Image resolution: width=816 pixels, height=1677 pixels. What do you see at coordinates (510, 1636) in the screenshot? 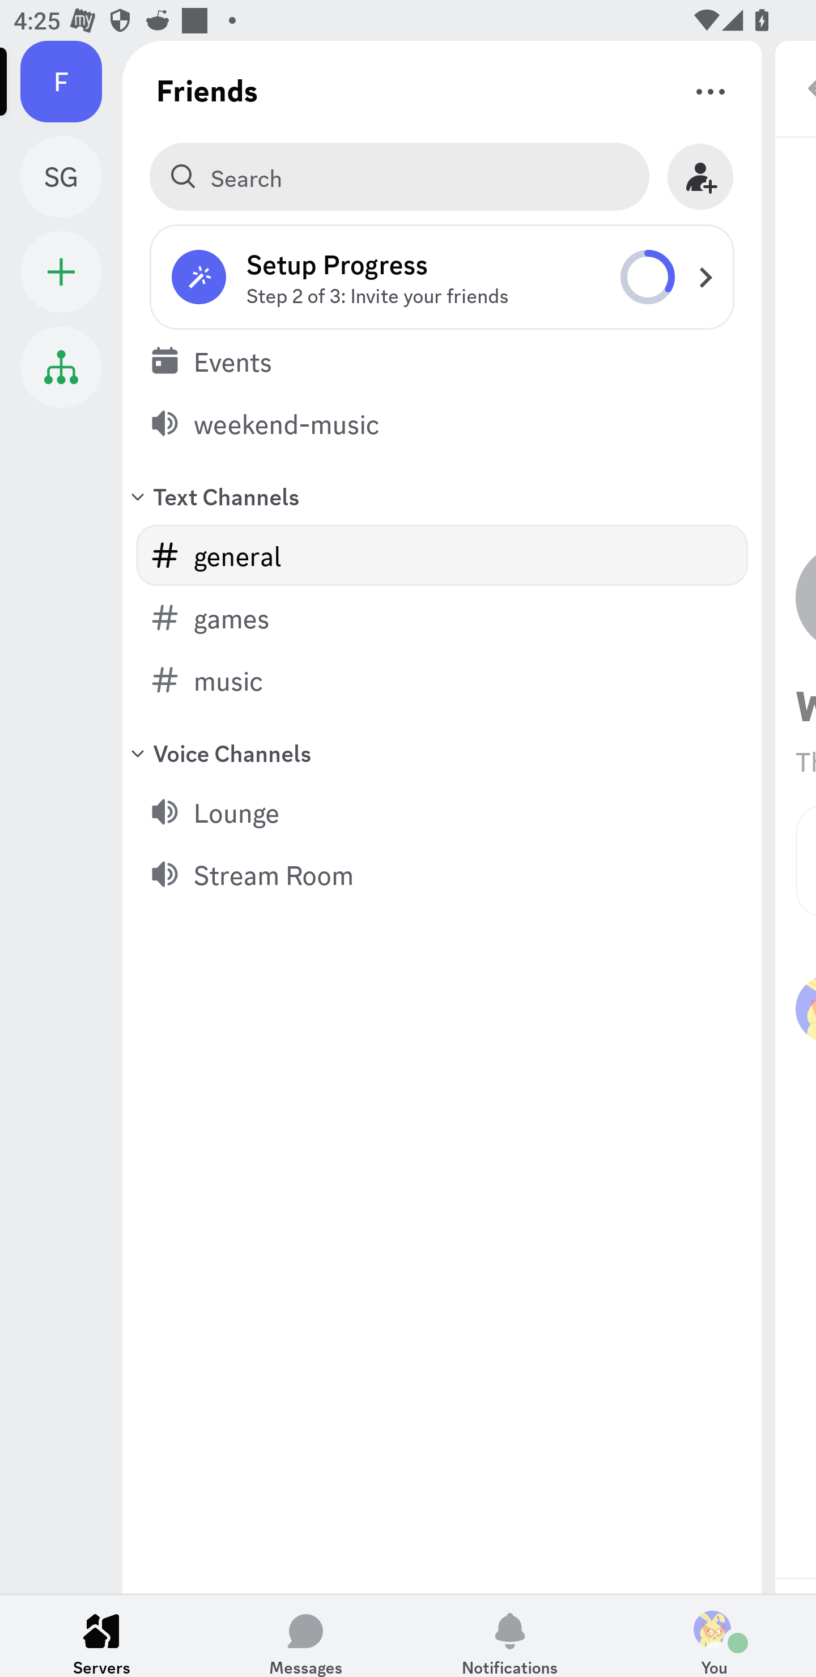
I see `Notifications` at bounding box center [510, 1636].